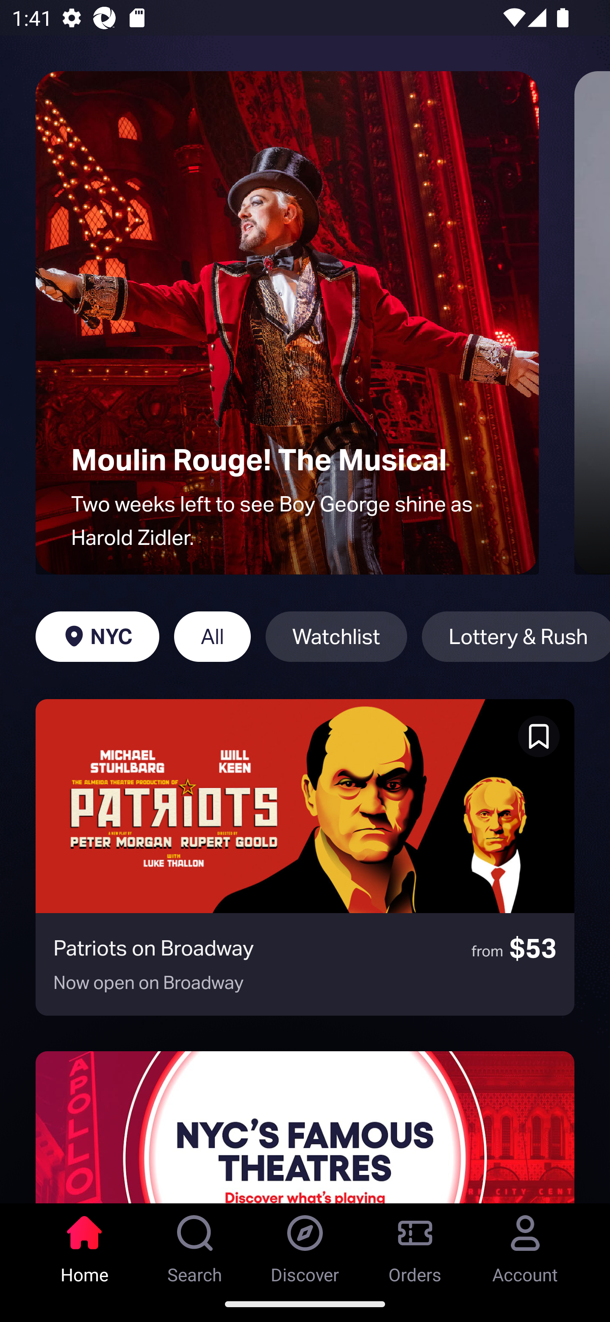 Image resolution: width=610 pixels, height=1322 pixels. Describe the element at coordinates (305, 857) in the screenshot. I see `Patriots on Broadway from $53 Now open on Broadway` at that location.